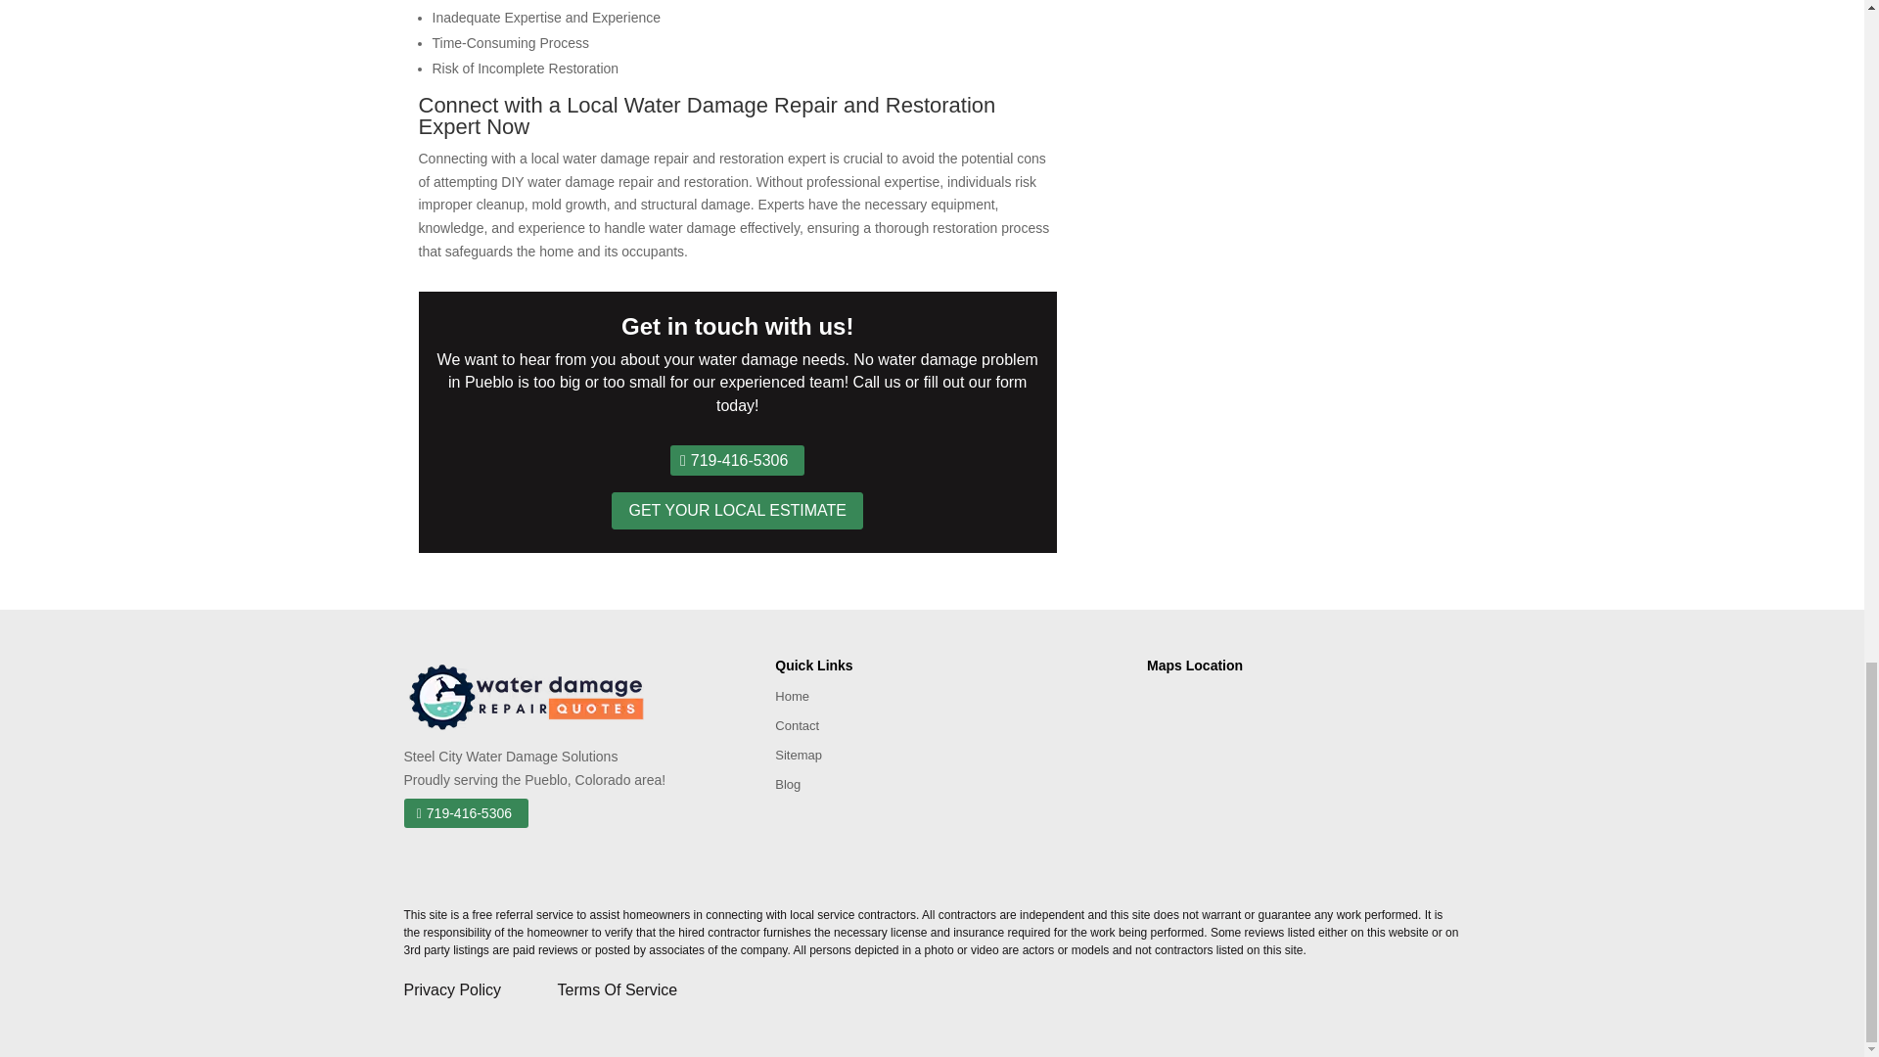  Describe the element at coordinates (799, 759) in the screenshot. I see `Sitemap` at that location.